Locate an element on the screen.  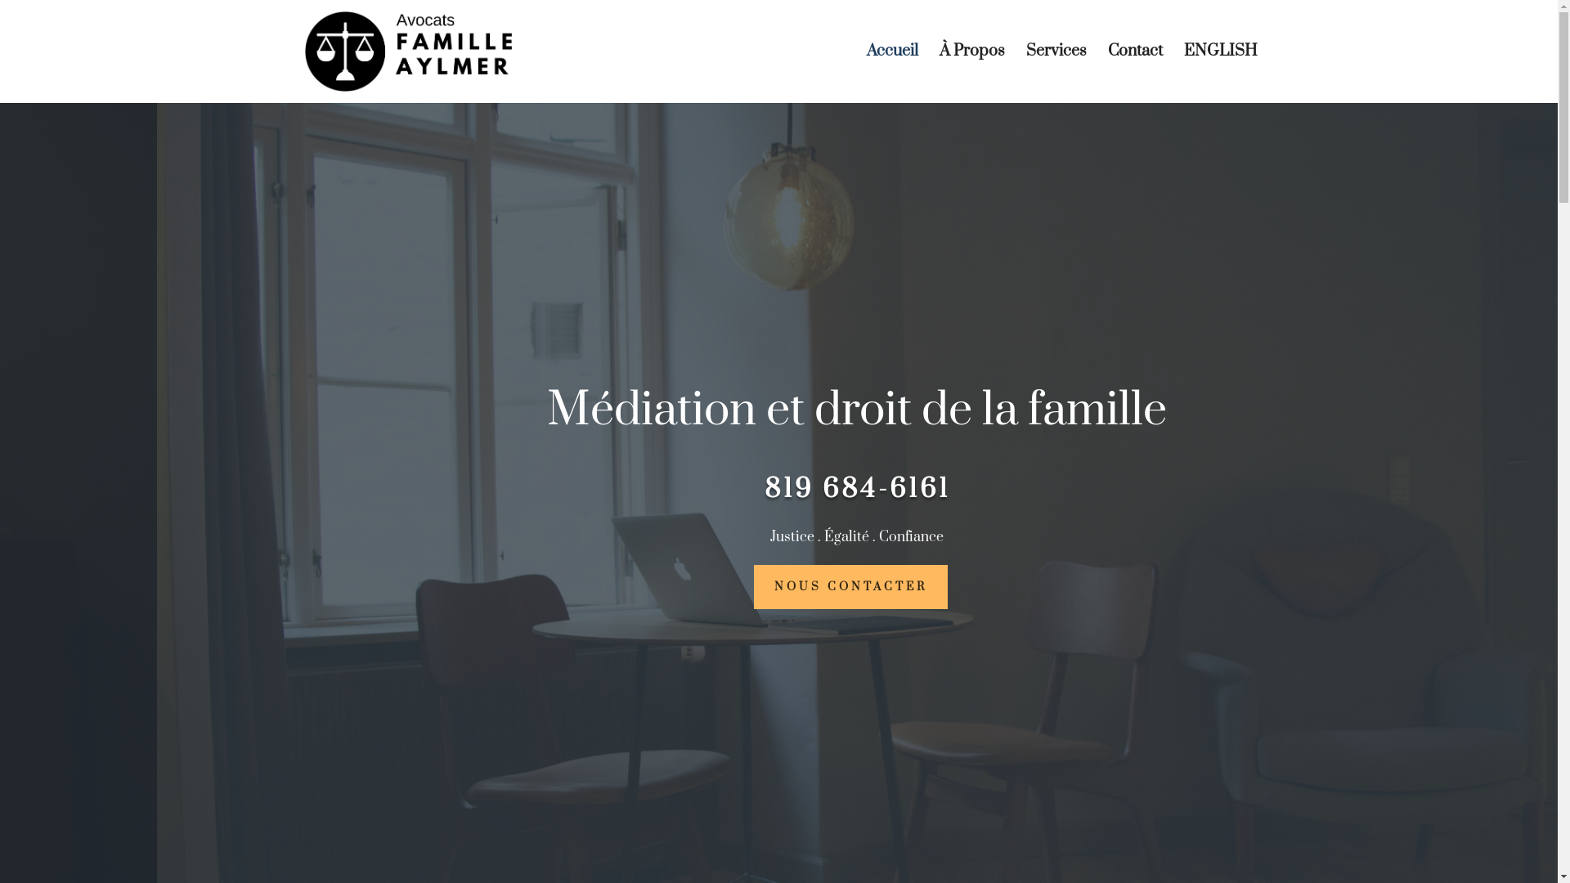
ENGLISH is located at coordinates (1221, 74).